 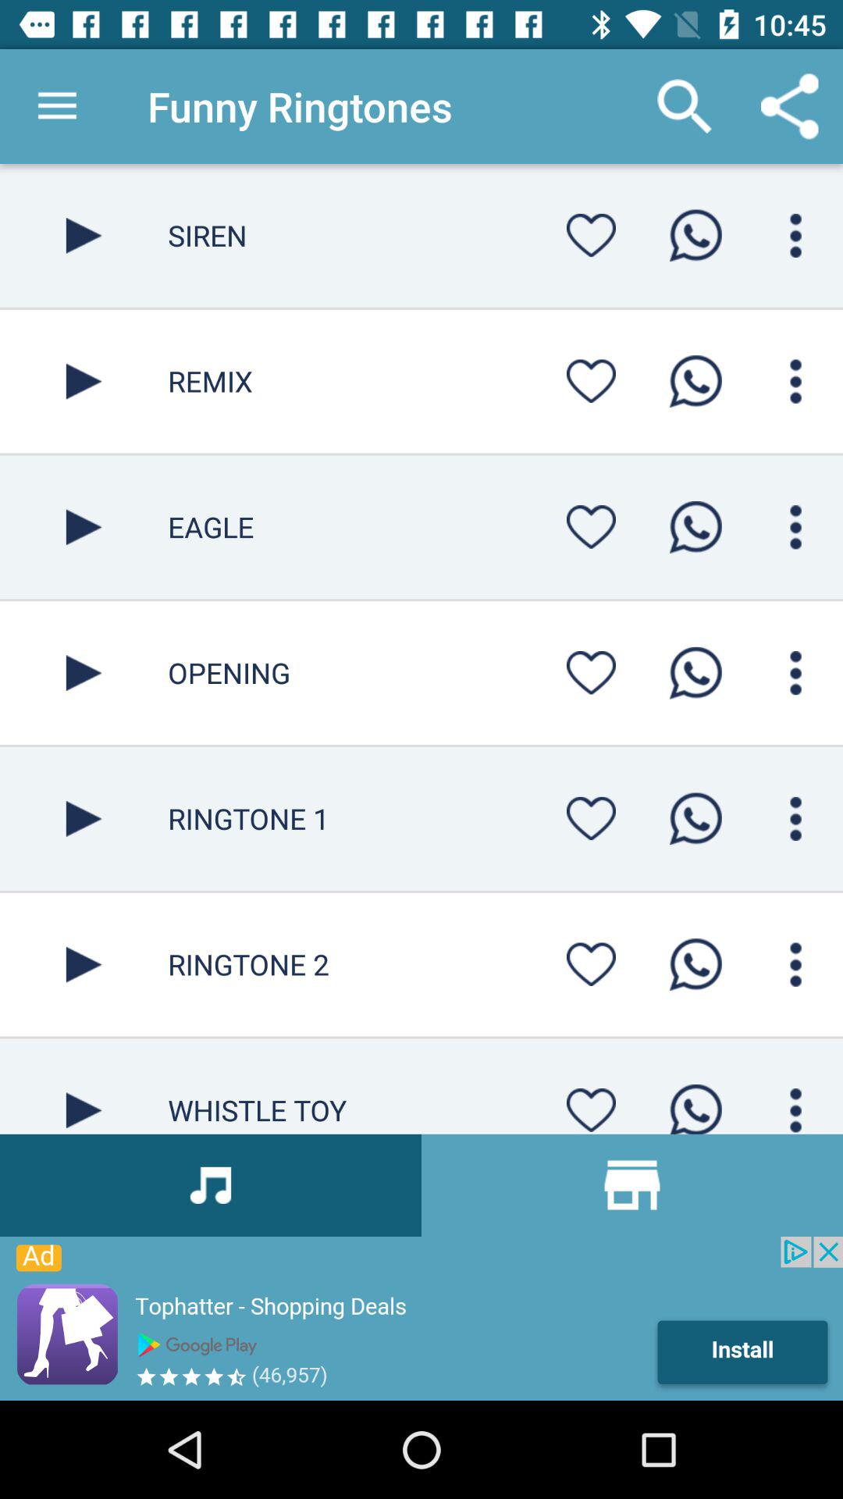 I want to click on like button, so click(x=591, y=818).